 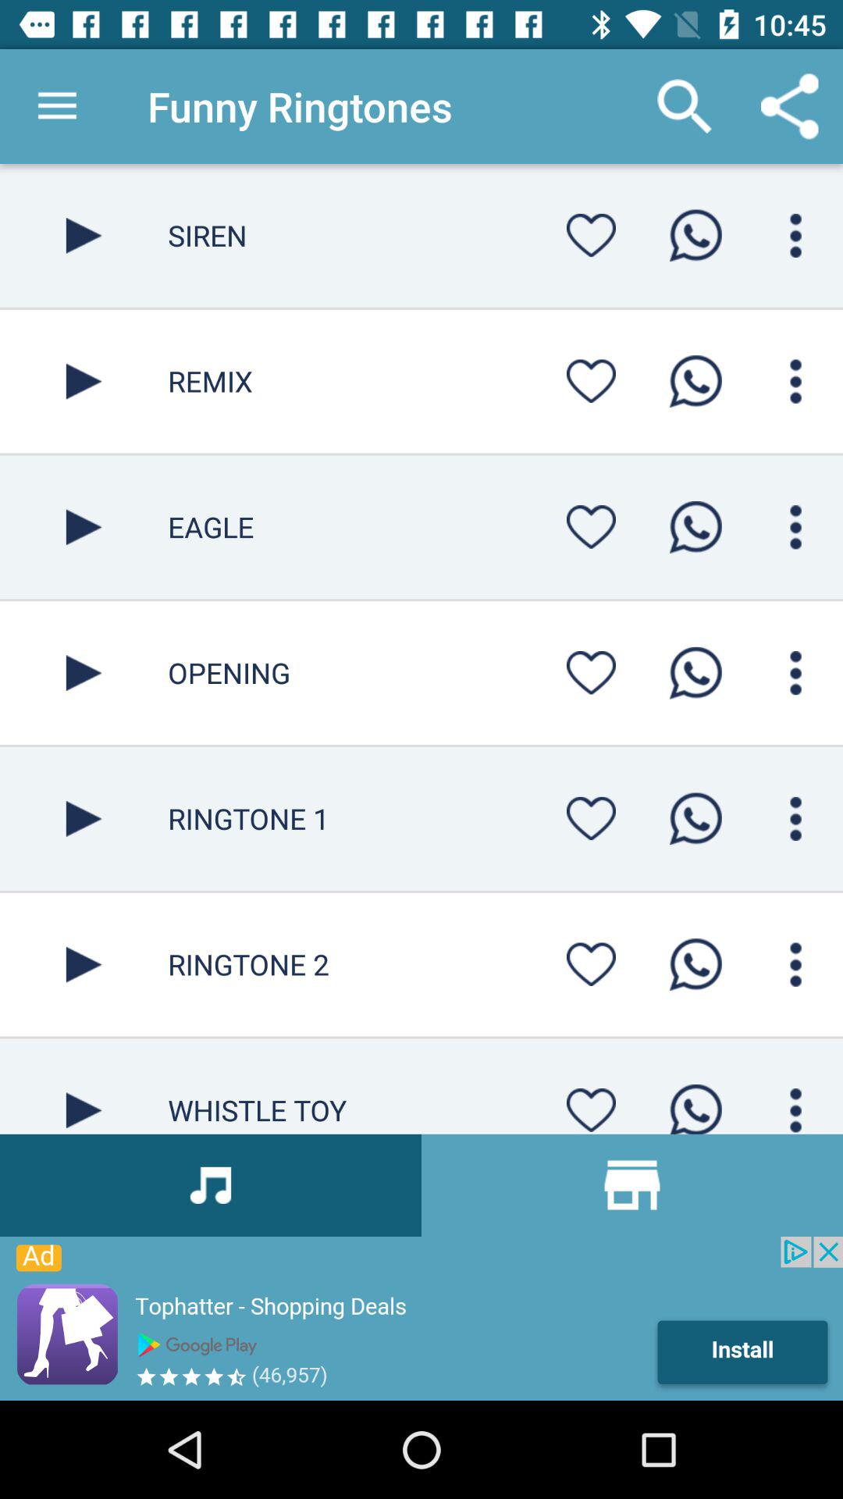 I want to click on like button, so click(x=591, y=818).